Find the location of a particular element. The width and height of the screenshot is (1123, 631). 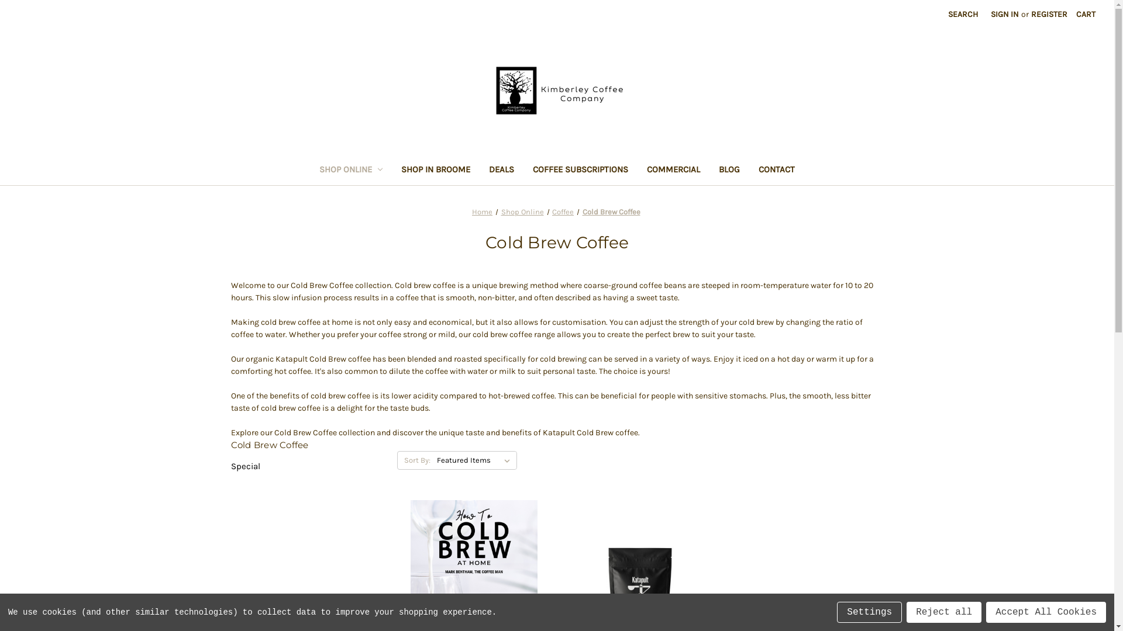

Kimberley Coffee Company is located at coordinates (557, 91).